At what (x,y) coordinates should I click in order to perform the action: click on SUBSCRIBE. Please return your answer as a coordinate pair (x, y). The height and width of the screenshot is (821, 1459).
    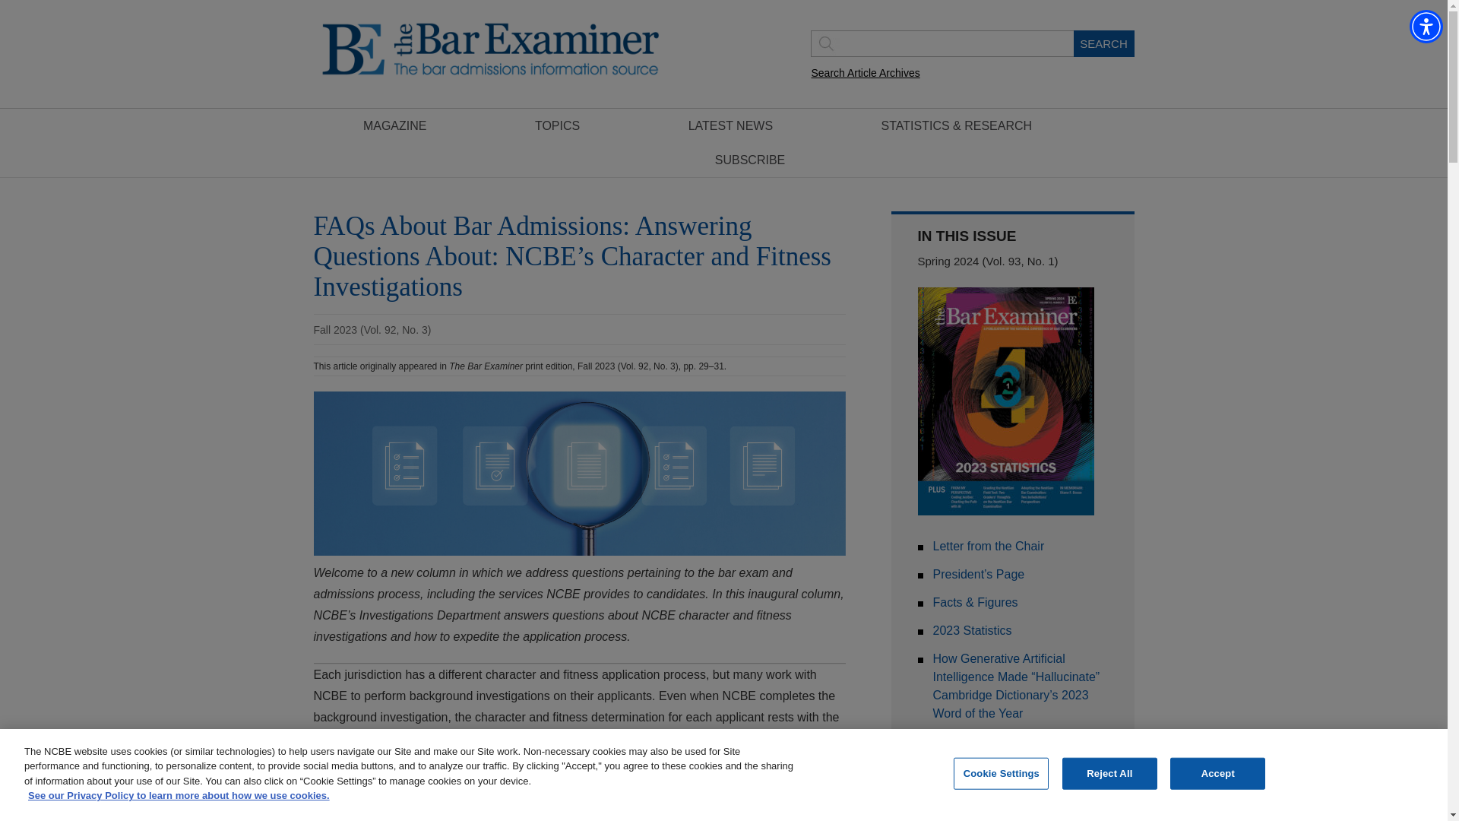
    Looking at the image, I should click on (749, 160).